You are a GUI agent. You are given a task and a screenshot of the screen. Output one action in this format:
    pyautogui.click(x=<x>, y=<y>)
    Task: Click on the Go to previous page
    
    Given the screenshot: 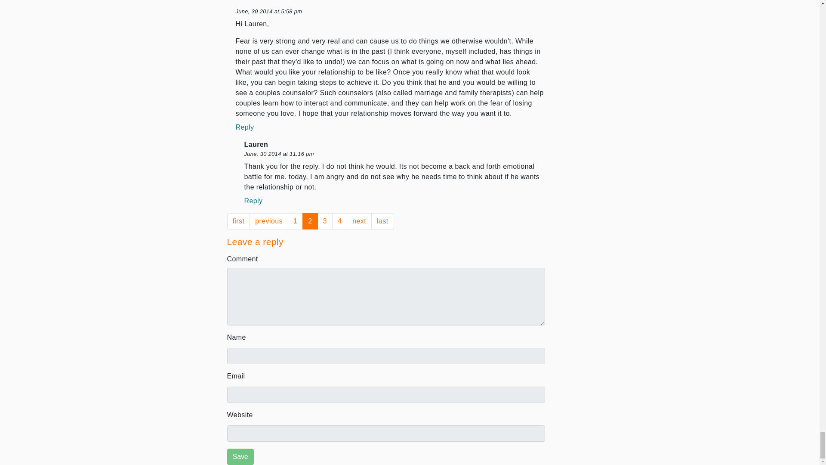 What is the action you would take?
    pyautogui.click(x=268, y=221)
    